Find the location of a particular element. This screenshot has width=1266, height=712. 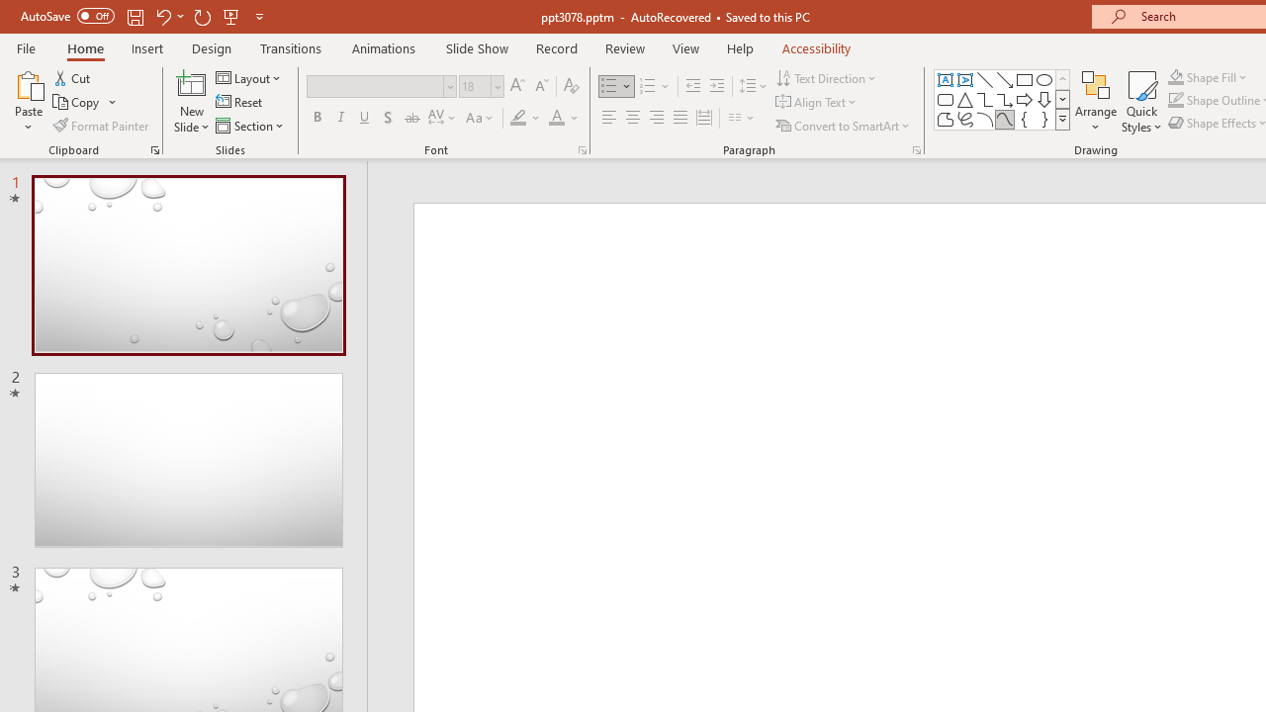

Repeat Doc Close is located at coordinates (337, 32).